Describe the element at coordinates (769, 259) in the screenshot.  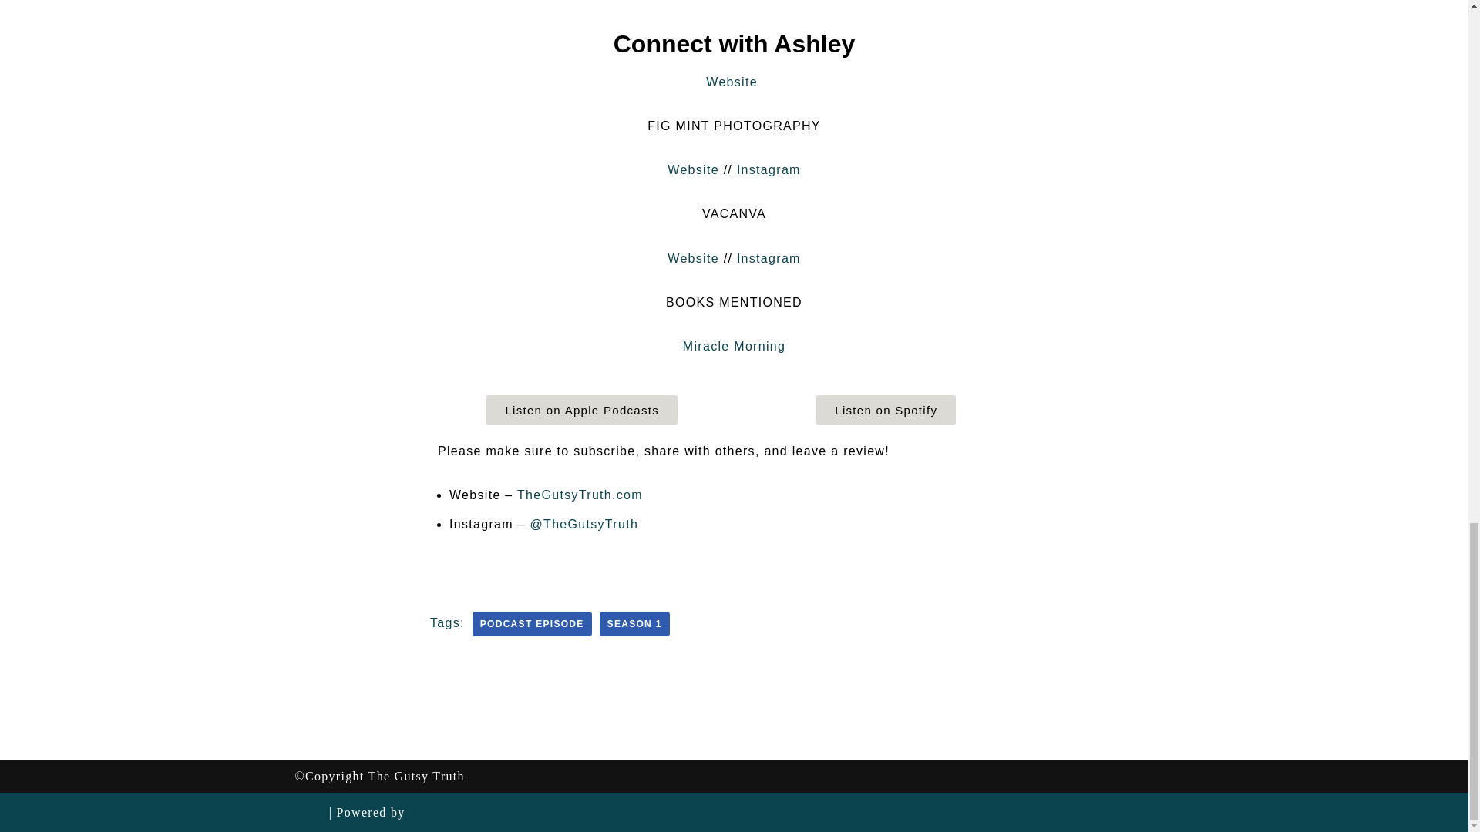
I see `Instagram` at that location.